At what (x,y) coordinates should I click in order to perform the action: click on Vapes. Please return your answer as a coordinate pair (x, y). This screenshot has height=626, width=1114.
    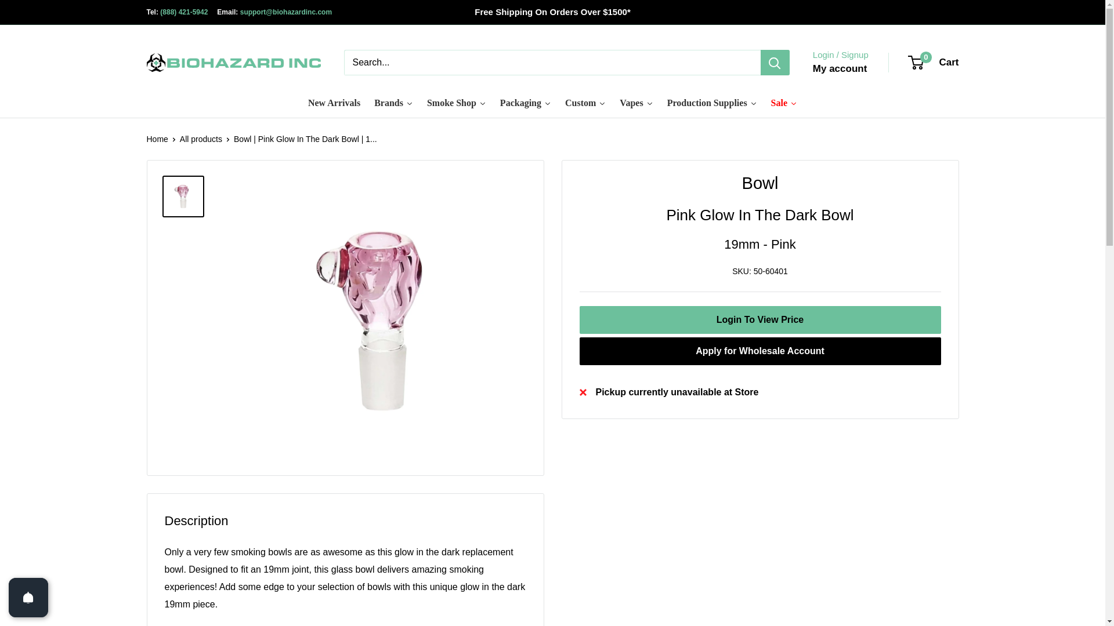
    Looking at the image, I should click on (636, 103).